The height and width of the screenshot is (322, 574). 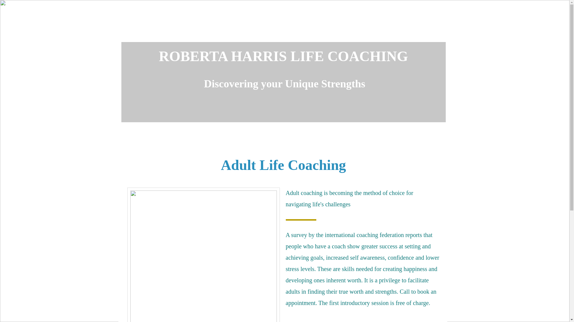 I want to click on Home, so click(x=142, y=28).